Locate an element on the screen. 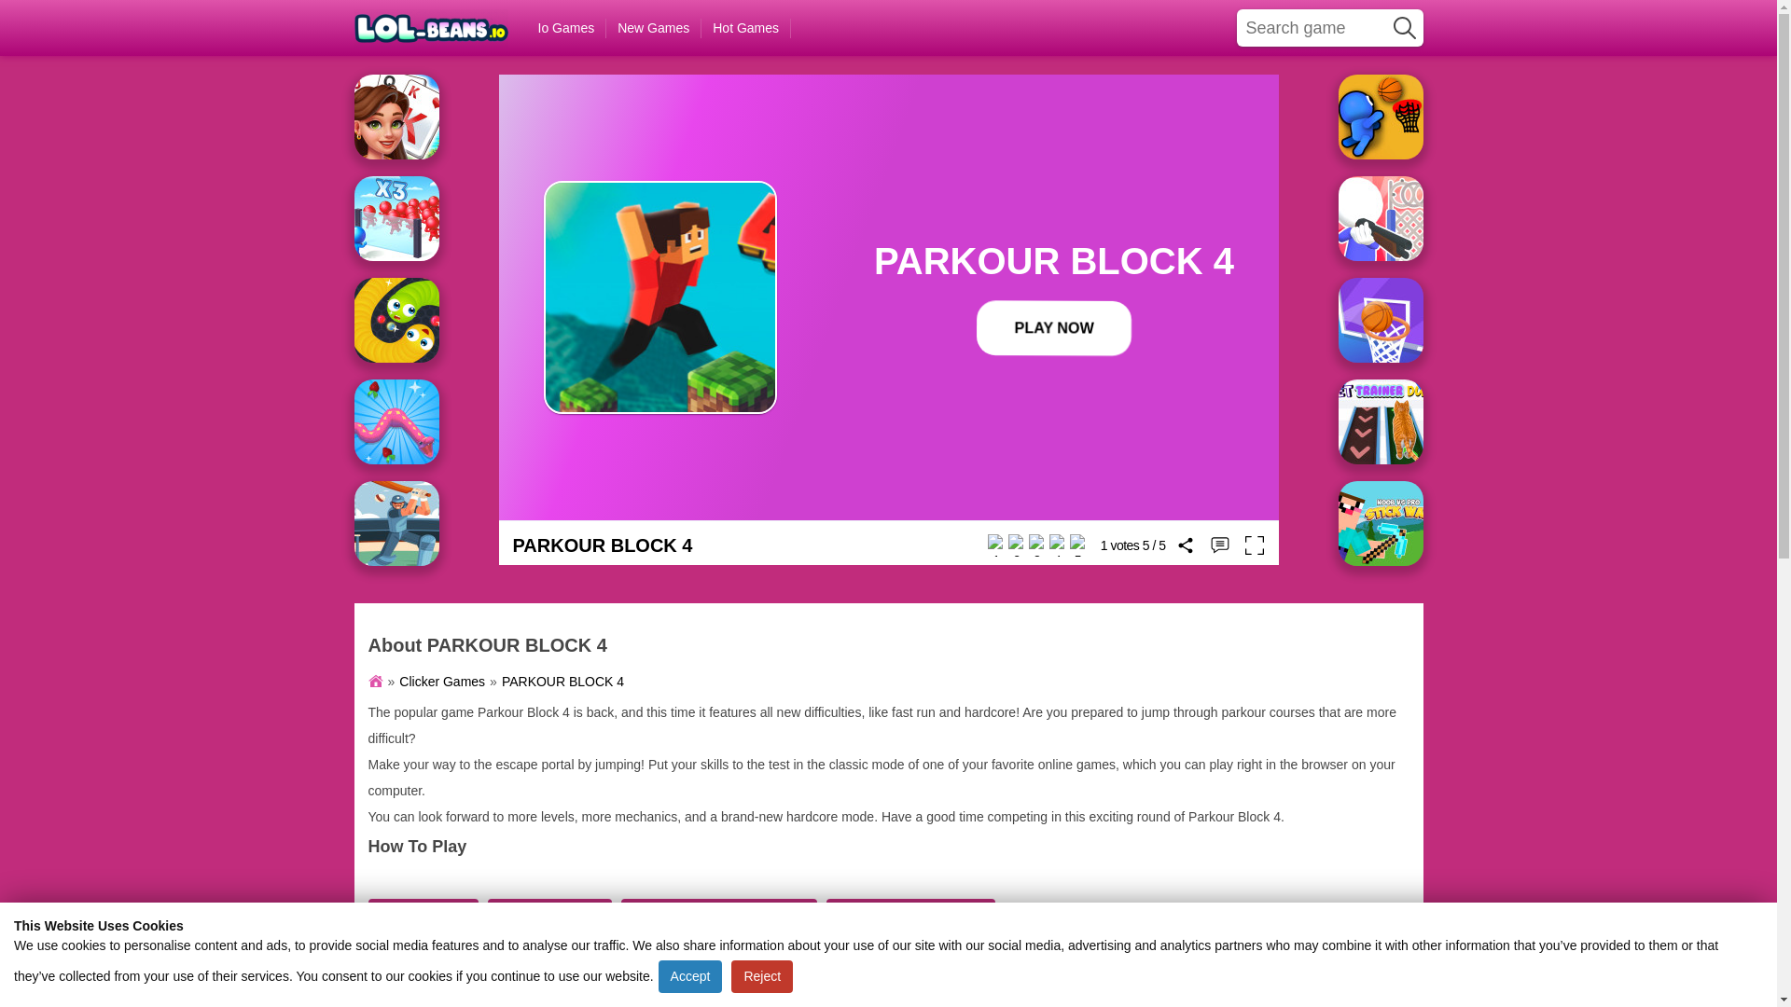 Image resolution: width=1791 pixels, height=1007 pixels. SNAKE ISLAND 3D is located at coordinates (396, 421).